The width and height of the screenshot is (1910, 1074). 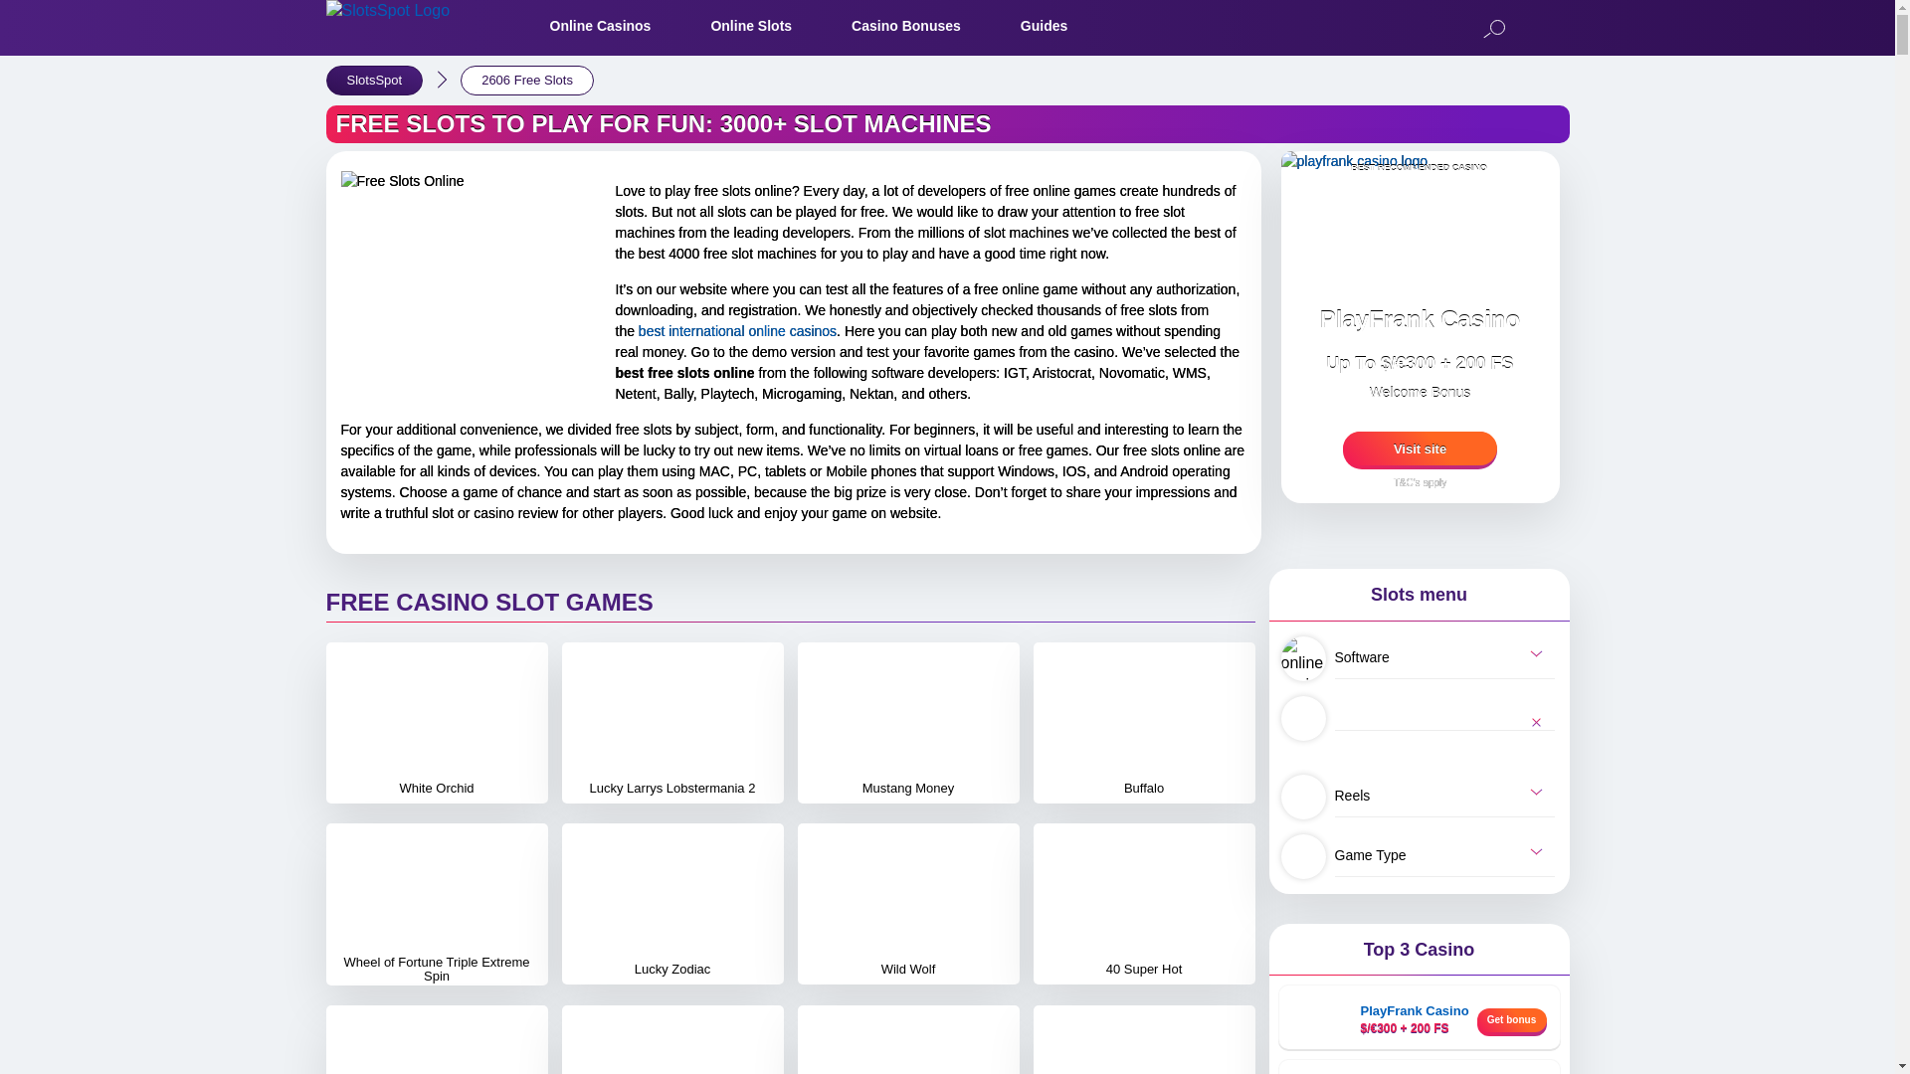 I want to click on play White Orchid slot machine, so click(x=436, y=722).